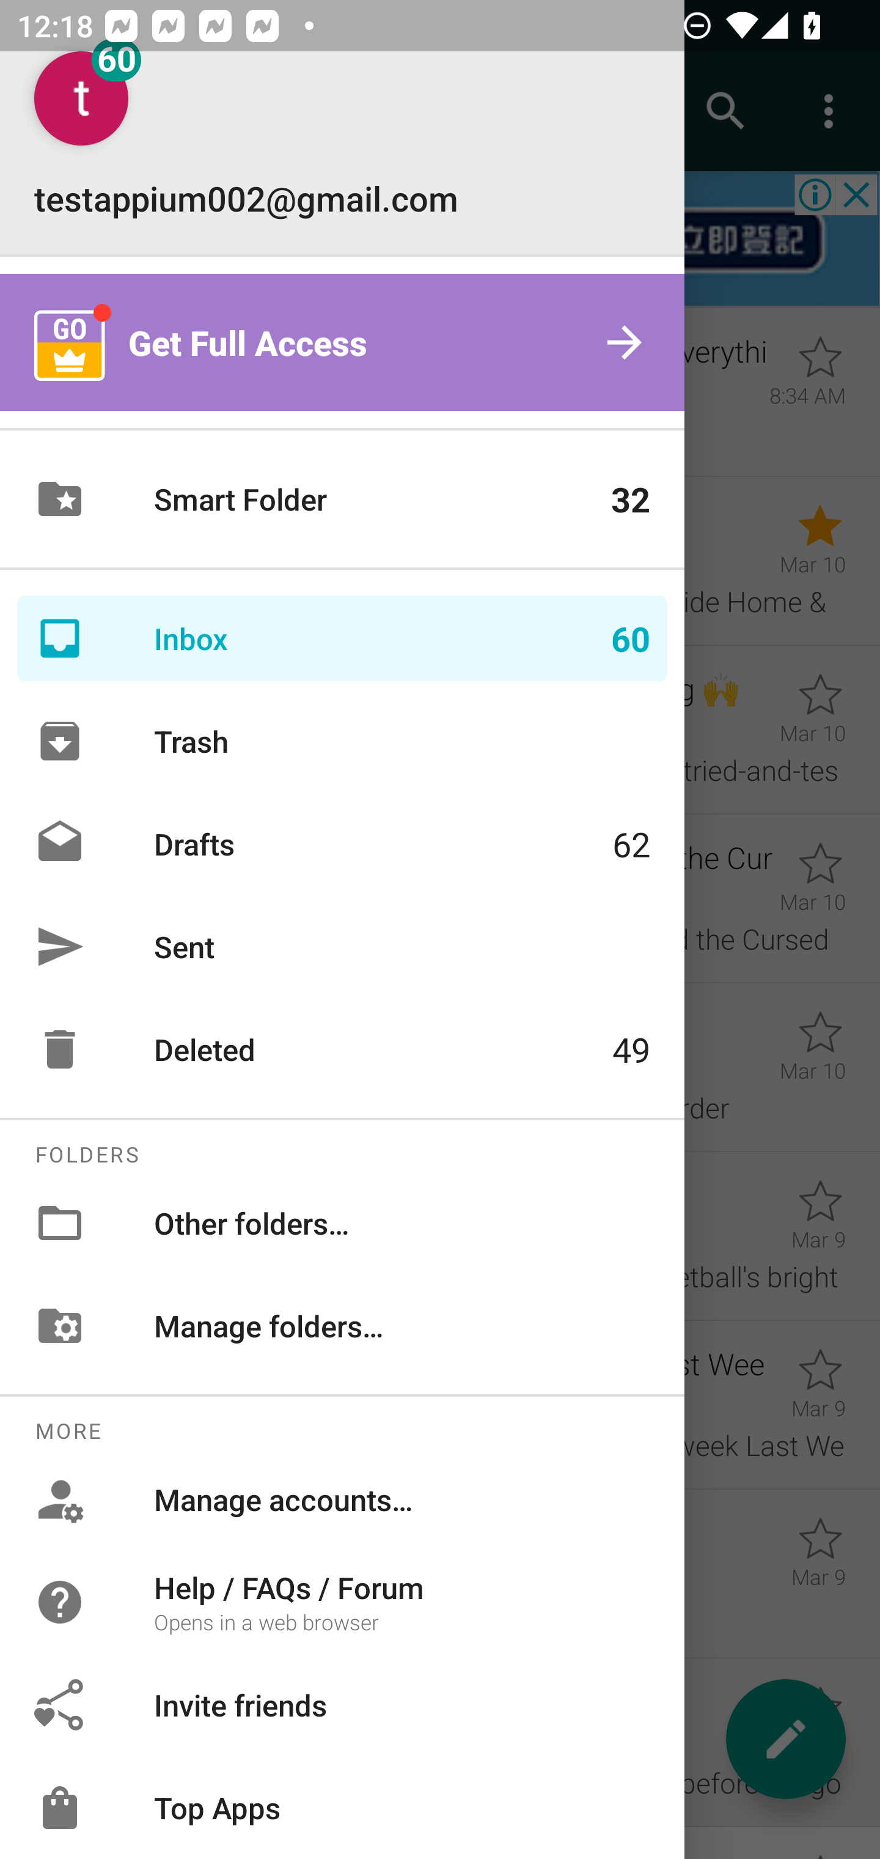  I want to click on Get Full Access, so click(342, 341).